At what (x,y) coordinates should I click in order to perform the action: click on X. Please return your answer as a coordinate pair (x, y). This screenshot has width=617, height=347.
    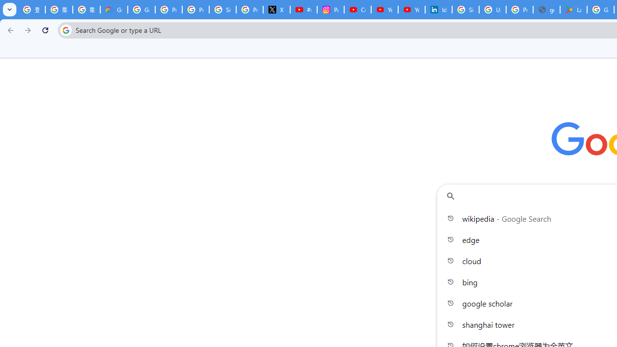
    Looking at the image, I should click on (277, 10).